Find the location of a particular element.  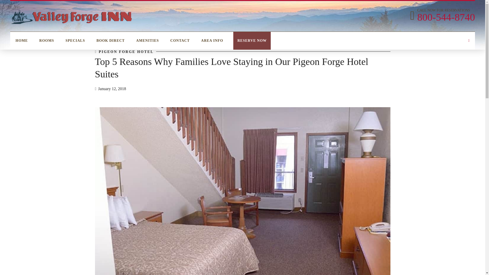

HOME is located at coordinates (442, 15).